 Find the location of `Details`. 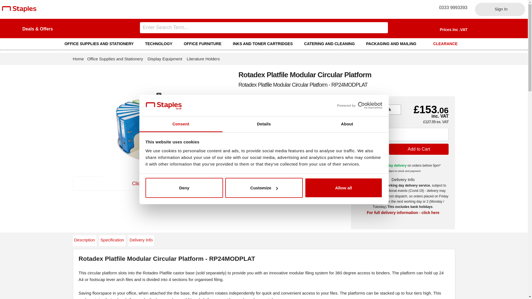

Details is located at coordinates (264, 124).